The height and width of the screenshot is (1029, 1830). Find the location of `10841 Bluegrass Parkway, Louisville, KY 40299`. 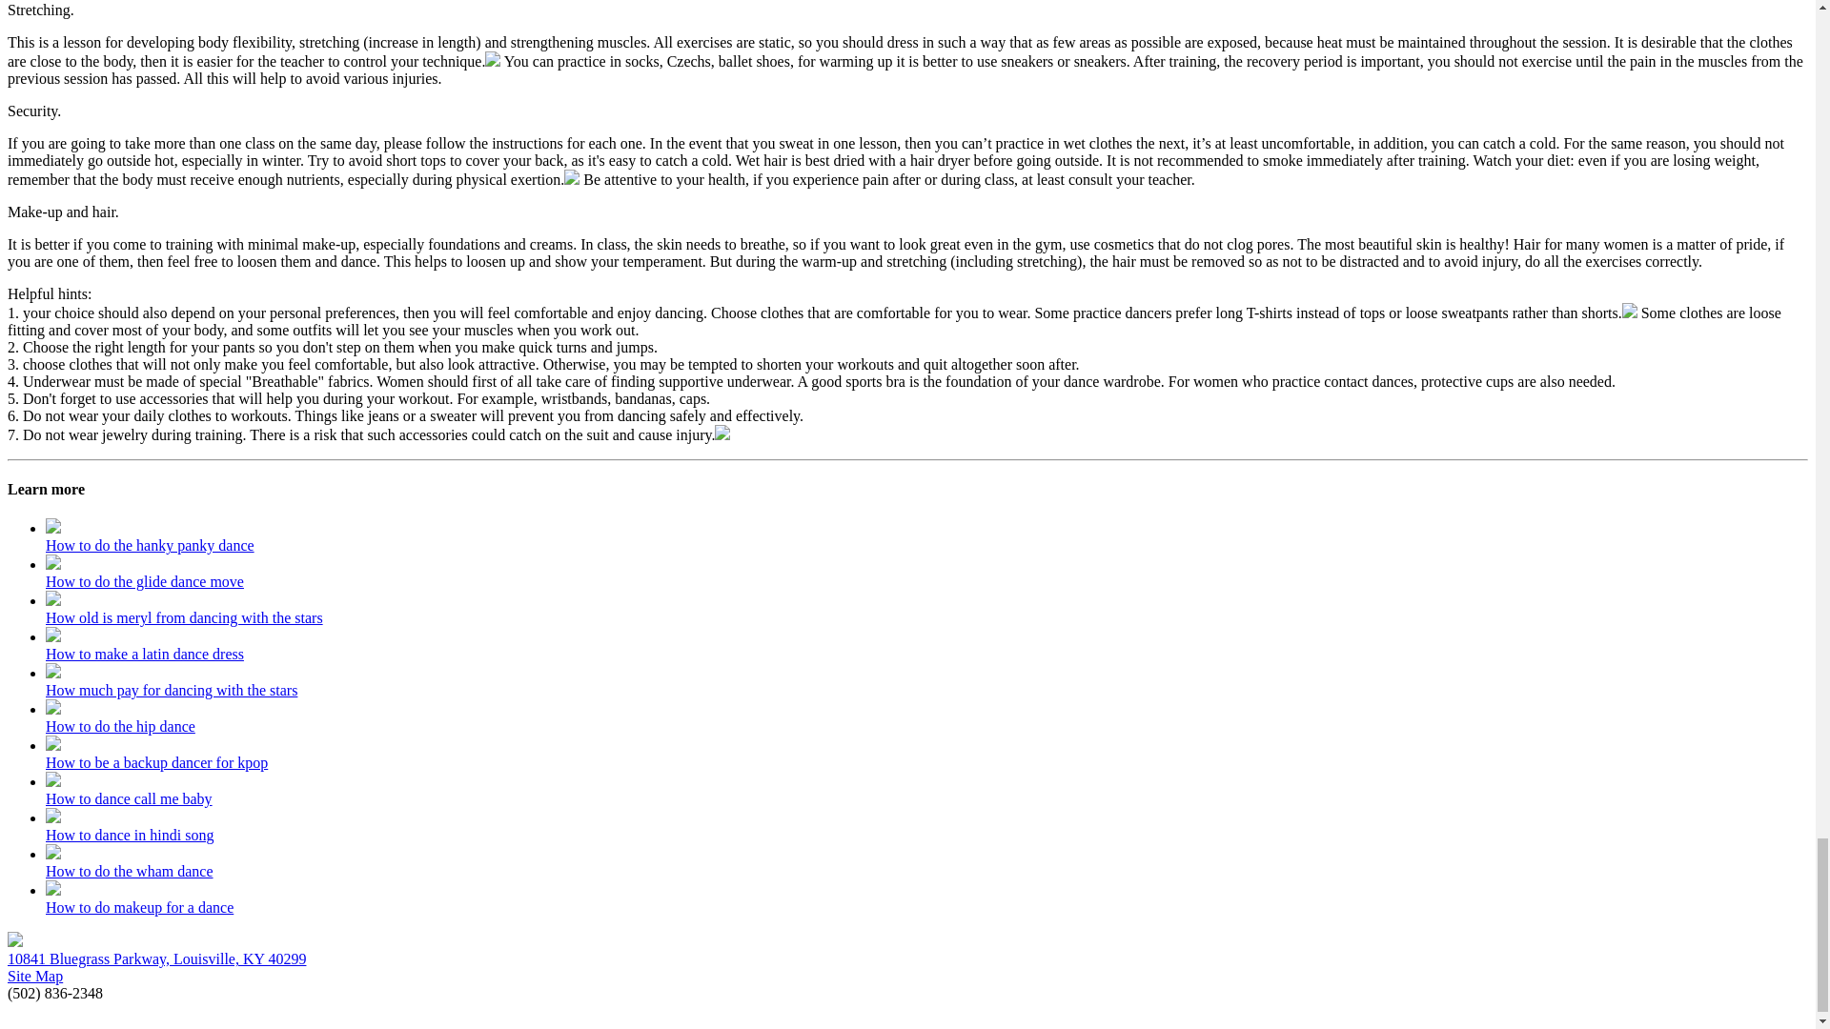

10841 Bluegrass Parkway, Louisville, KY 40299 is located at coordinates (156, 958).